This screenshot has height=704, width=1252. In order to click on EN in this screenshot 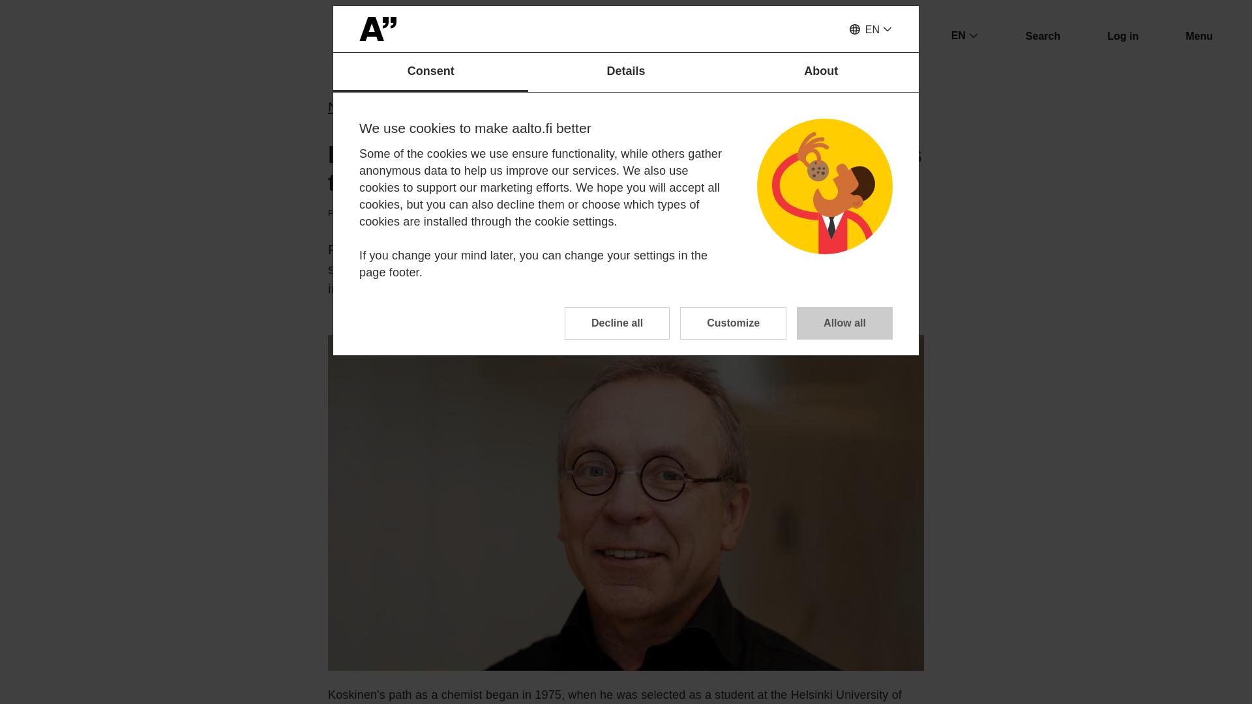, I will do `click(870, 30)`.